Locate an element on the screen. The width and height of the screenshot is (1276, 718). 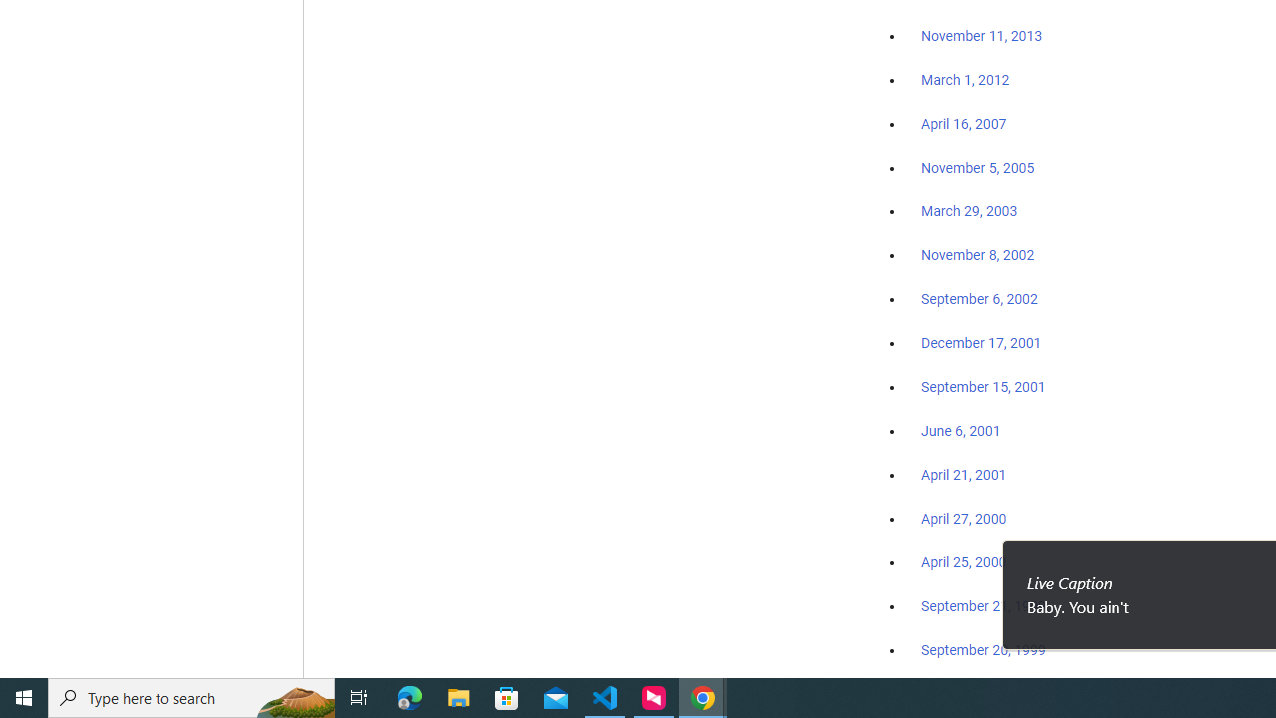
April 16, 2007 is located at coordinates (963, 124).